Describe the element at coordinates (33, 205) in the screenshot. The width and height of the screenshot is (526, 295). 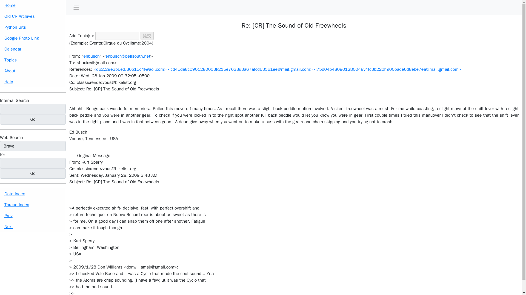
I see `Thread Index` at that location.